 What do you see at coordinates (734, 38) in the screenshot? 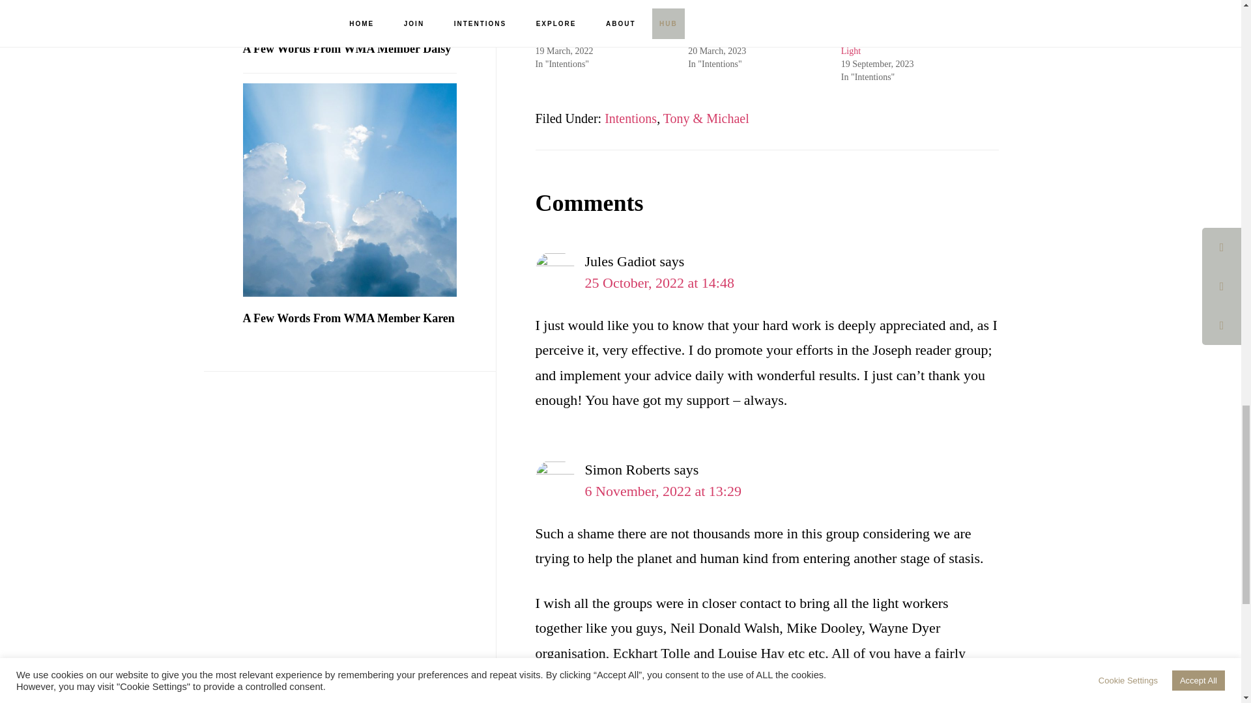
I see `Angelic Intention: Purity` at bounding box center [734, 38].